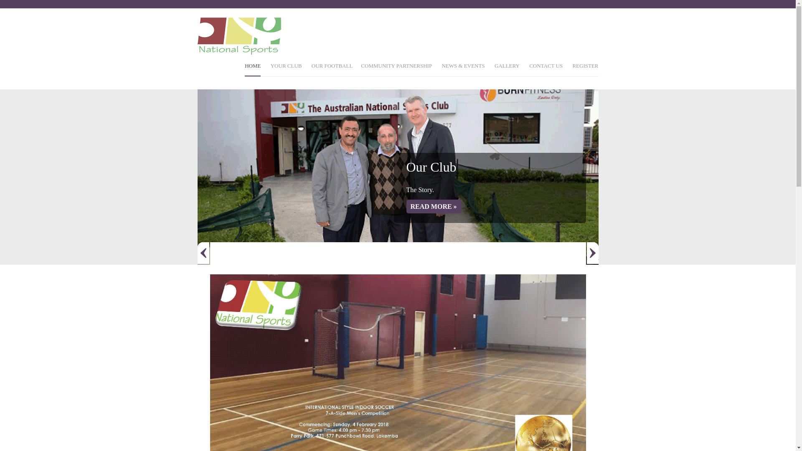 Image resolution: width=802 pixels, height=451 pixels. I want to click on COMMUNITY PARTNERSHIP, so click(396, 69).